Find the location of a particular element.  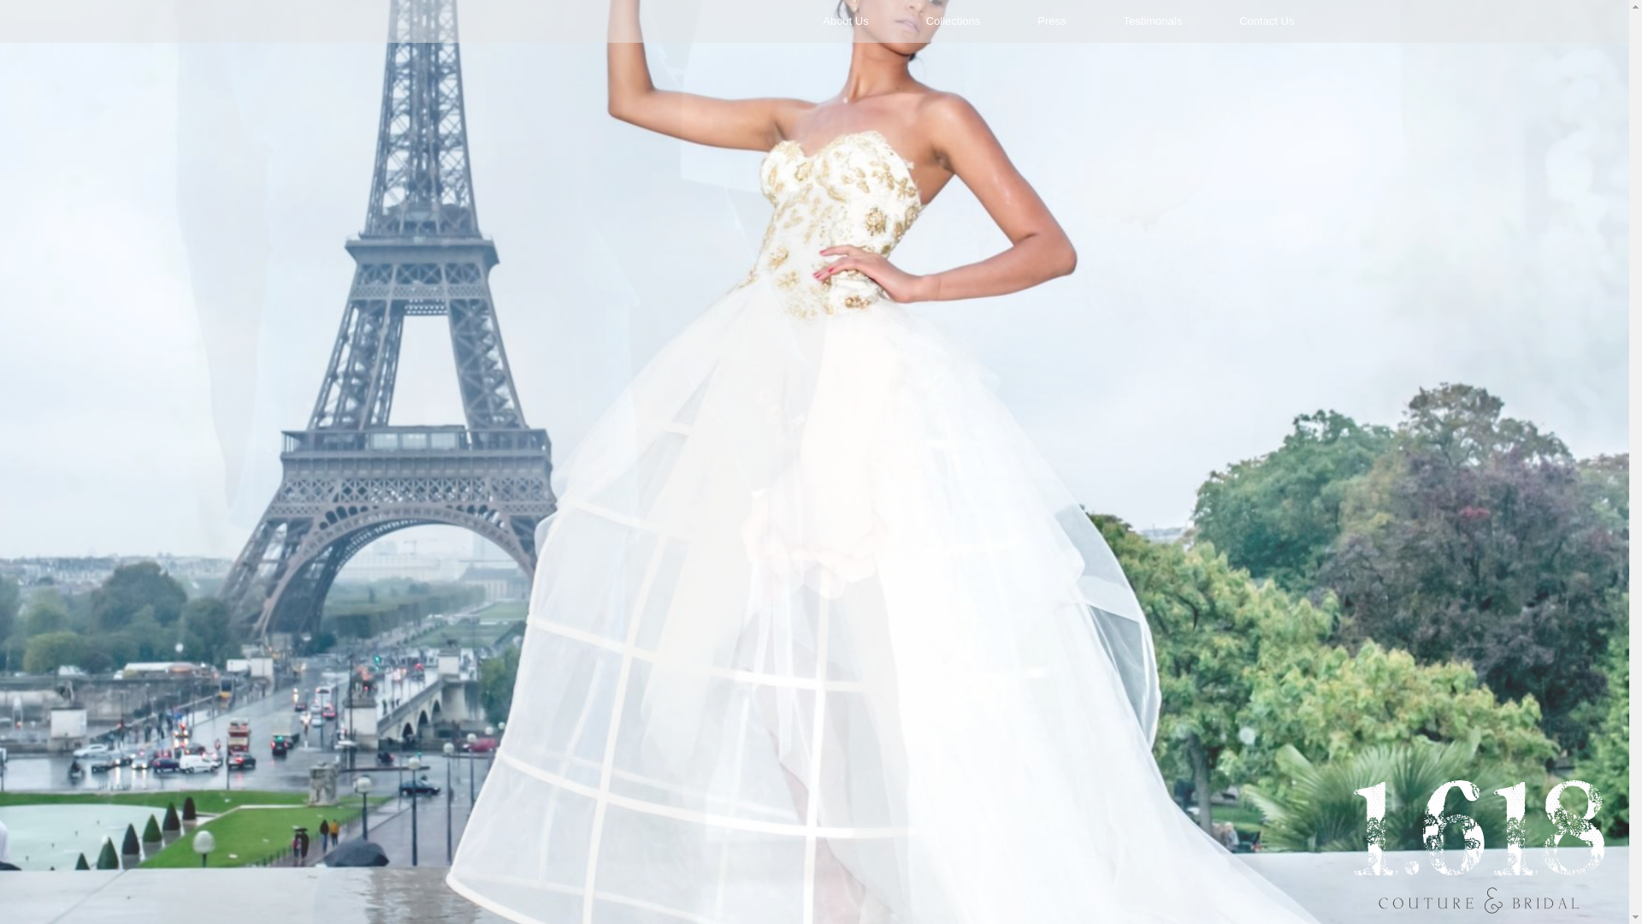

Collections is located at coordinates (954, 21).